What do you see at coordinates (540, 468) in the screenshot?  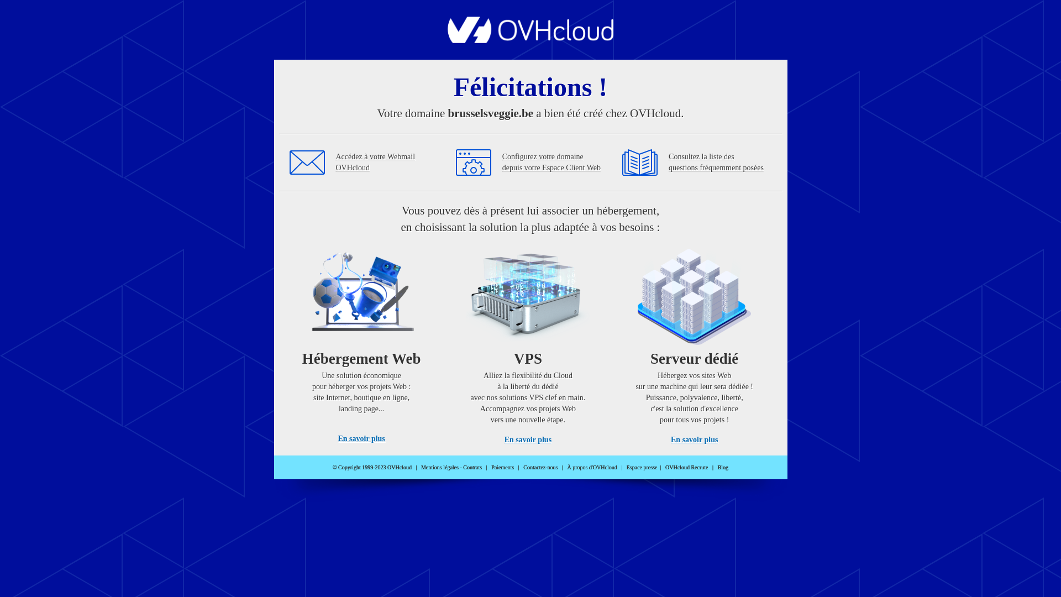 I see `Contactez-nous` at bounding box center [540, 468].